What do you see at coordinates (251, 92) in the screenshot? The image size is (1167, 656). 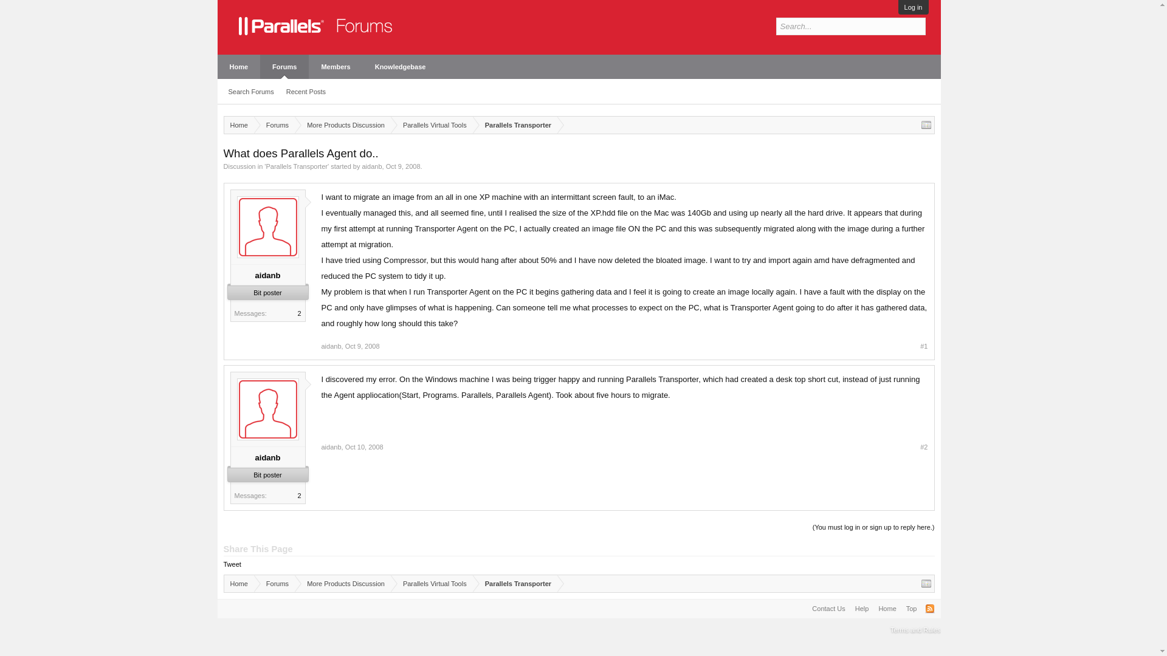 I see `Search Forums` at bounding box center [251, 92].